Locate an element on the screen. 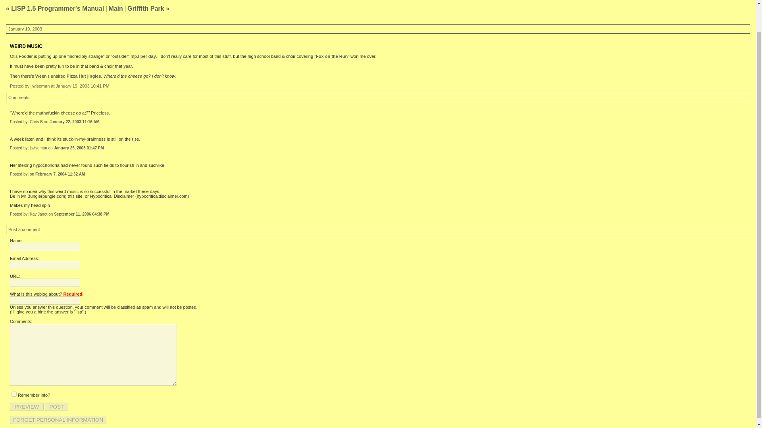 Image resolution: width=762 pixels, height=428 pixels. January 22, 2003 11:16 AM is located at coordinates (74, 122).